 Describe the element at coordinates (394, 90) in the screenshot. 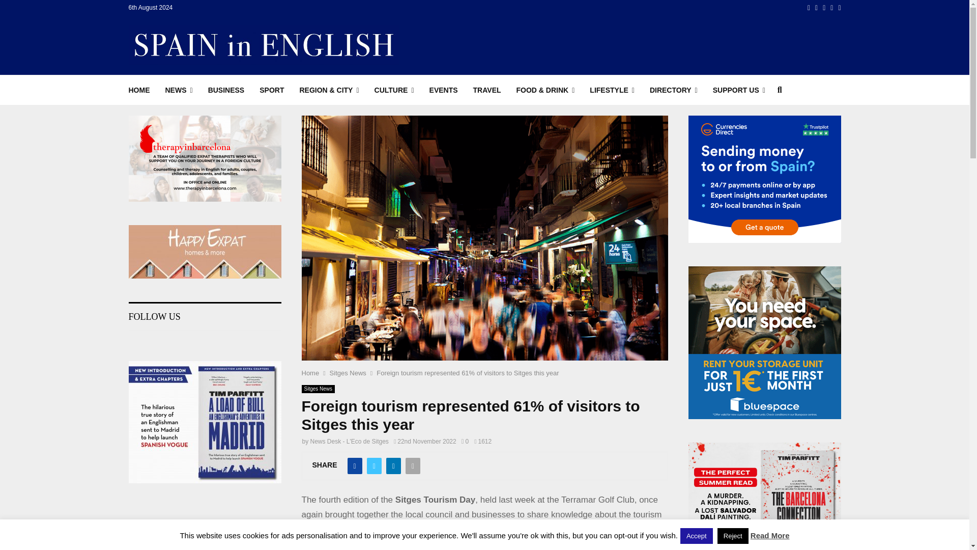

I see `CULTURE` at that location.